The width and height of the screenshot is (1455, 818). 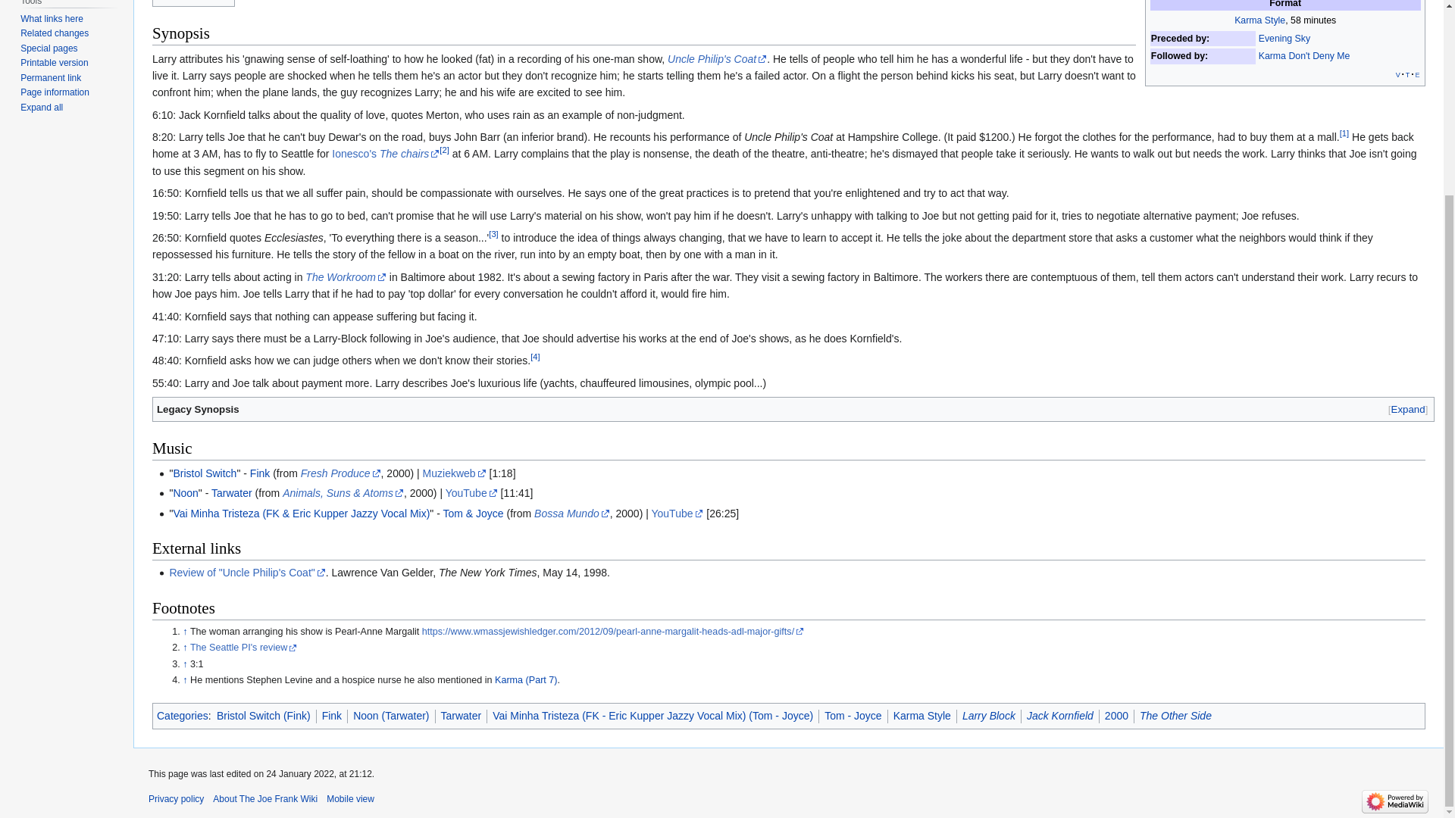 I want to click on YouTube, so click(x=471, y=492).